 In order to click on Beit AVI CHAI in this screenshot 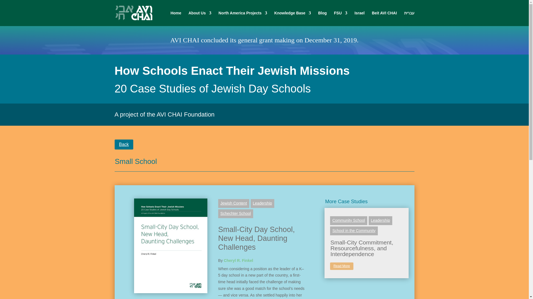, I will do `click(384, 18)`.